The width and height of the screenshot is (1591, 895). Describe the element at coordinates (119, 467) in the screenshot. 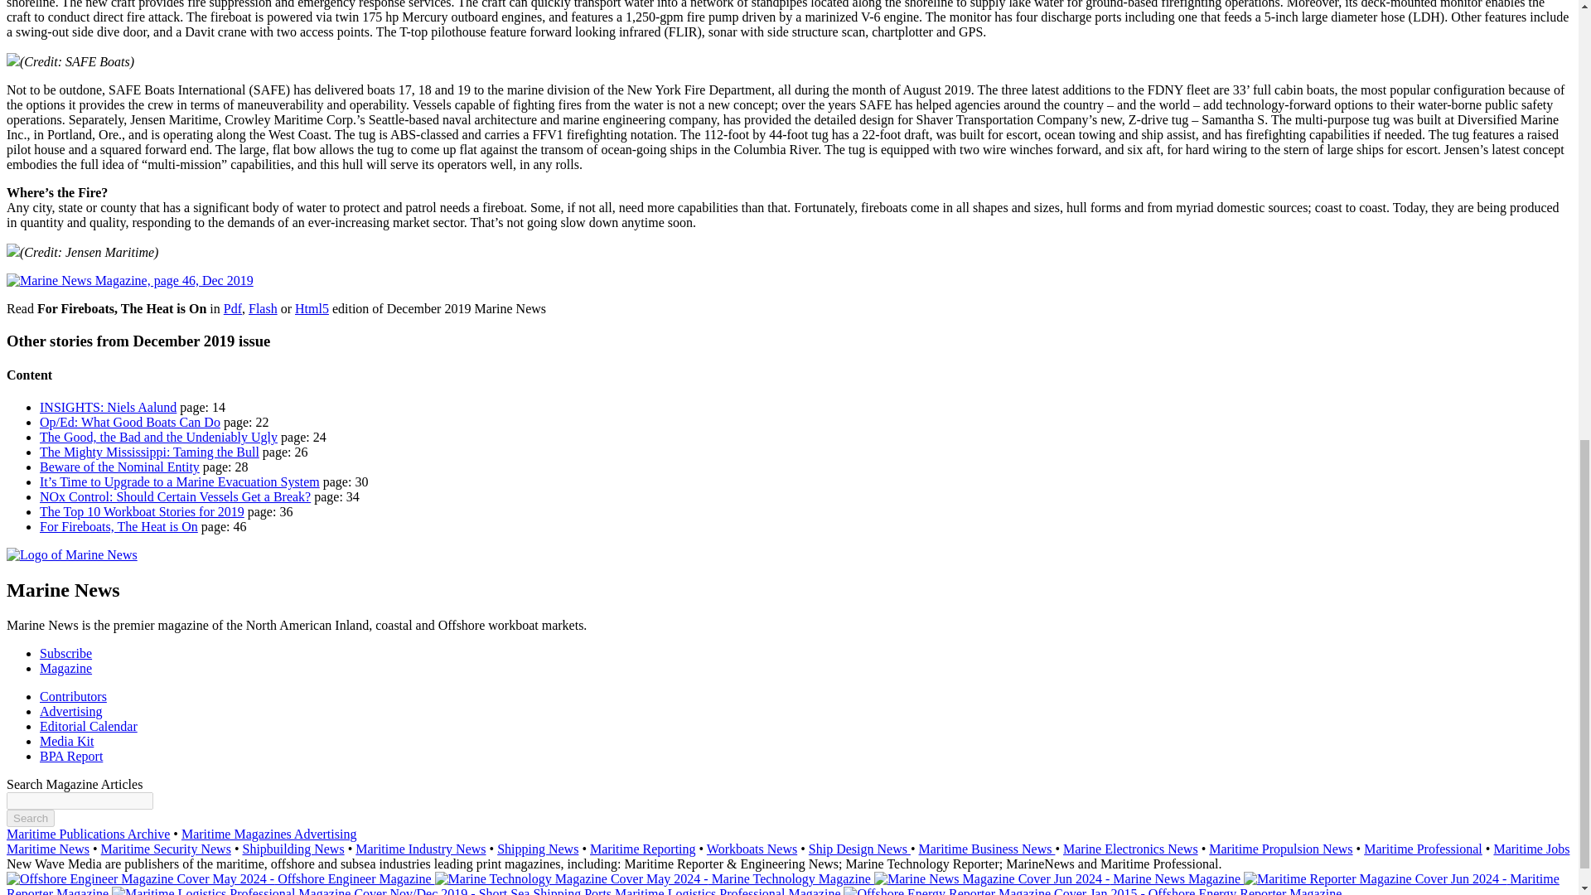

I see `Beware of the Nominal Entity` at that location.